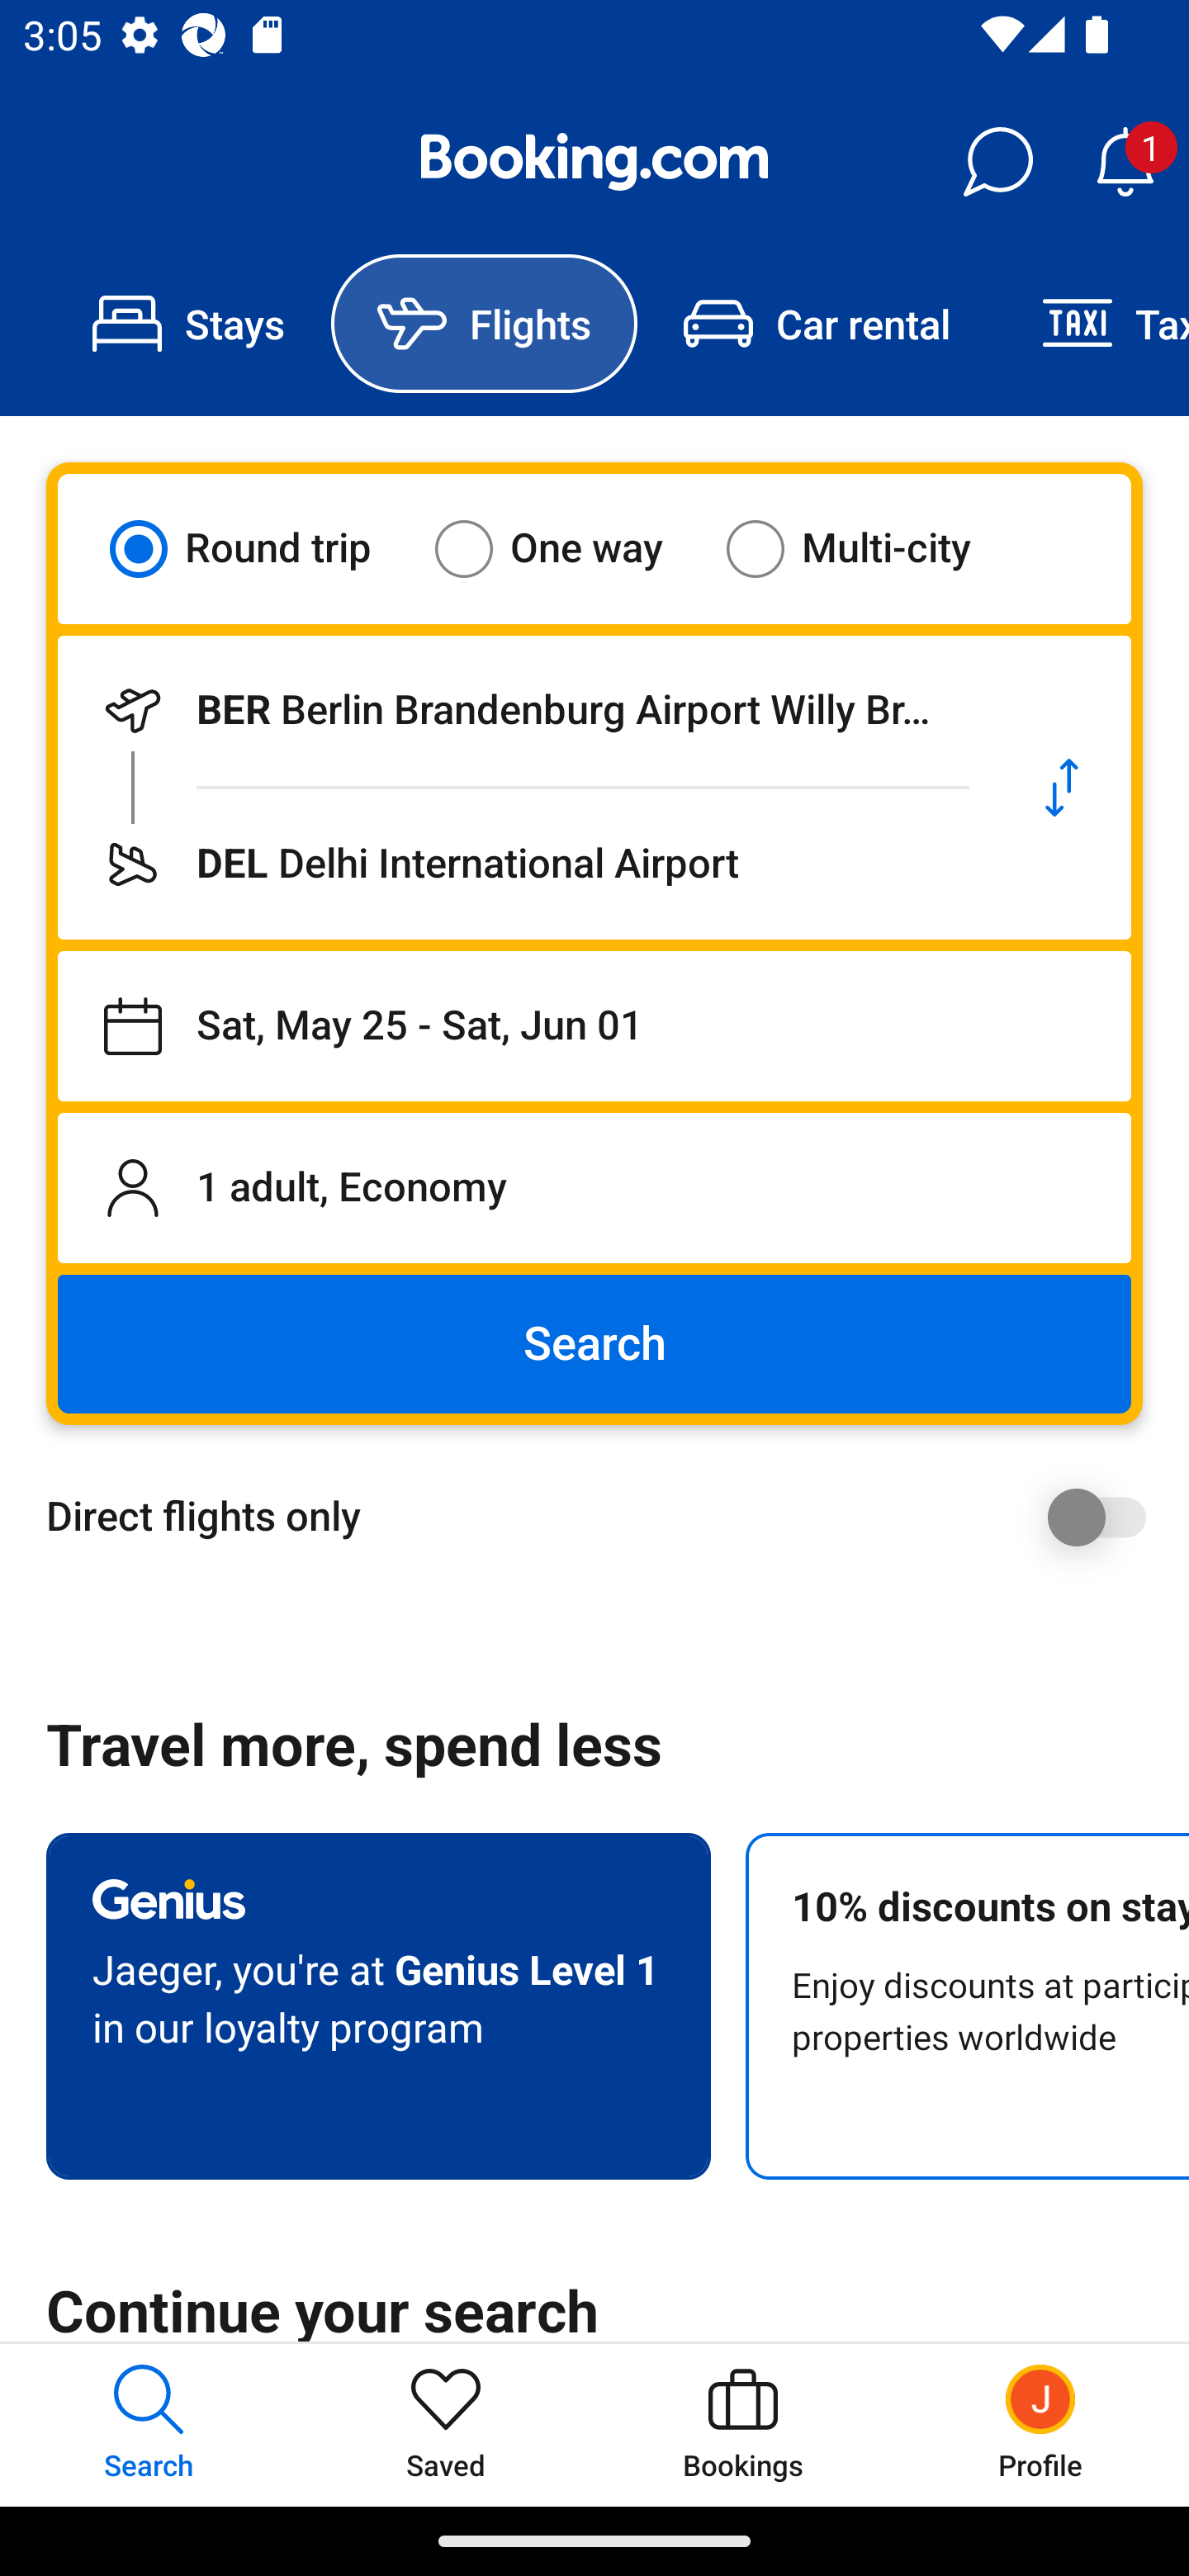  I want to click on Departing on Sat, May 25, returning on Sat, Jun 01, so click(594, 1026).